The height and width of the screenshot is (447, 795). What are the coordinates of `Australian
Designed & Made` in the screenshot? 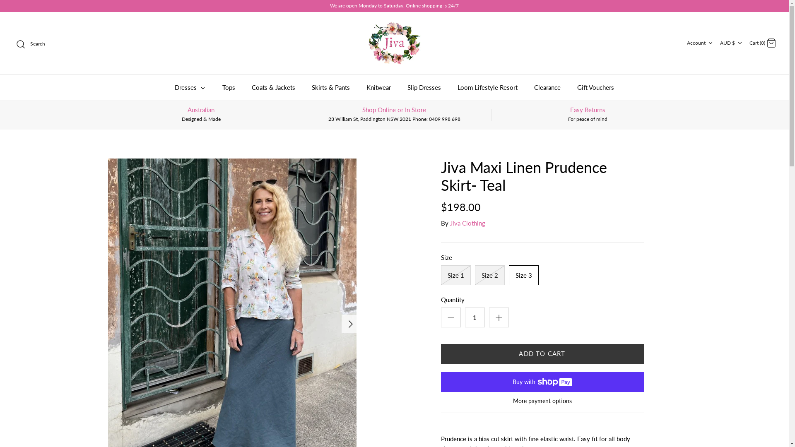 It's located at (201, 114).